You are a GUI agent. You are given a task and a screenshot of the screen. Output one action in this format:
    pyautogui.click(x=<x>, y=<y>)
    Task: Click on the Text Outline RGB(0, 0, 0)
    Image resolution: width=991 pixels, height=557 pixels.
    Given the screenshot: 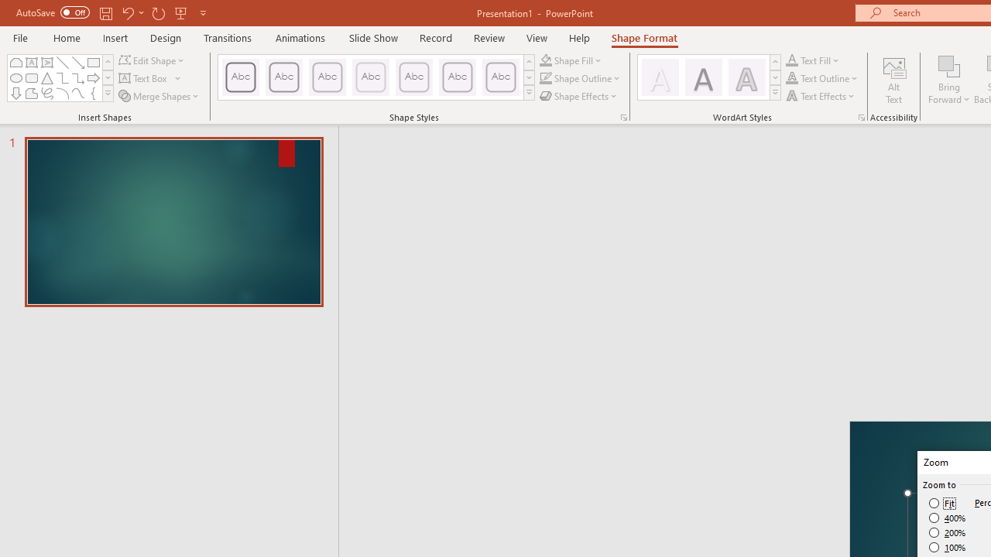 What is the action you would take?
    pyautogui.click(x=792, y=79)
    